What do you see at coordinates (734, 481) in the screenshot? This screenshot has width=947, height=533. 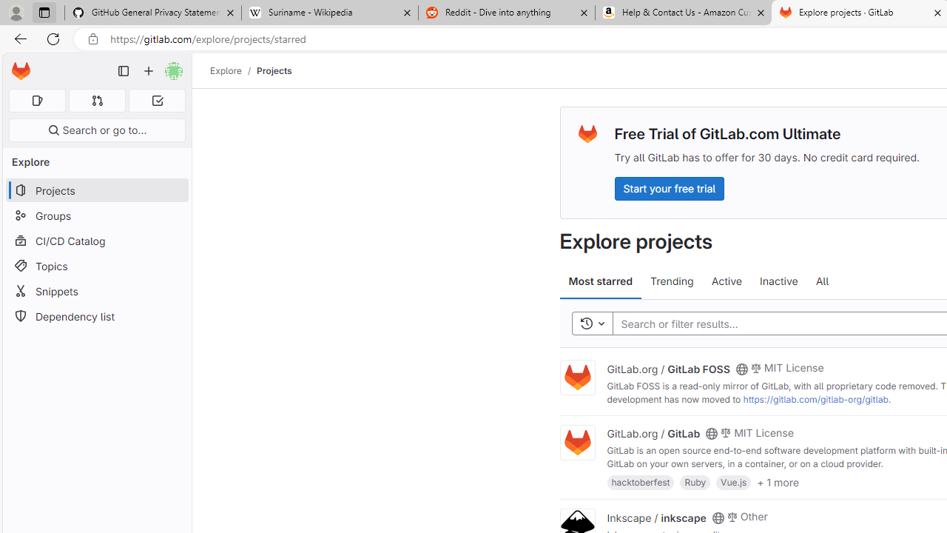 I see `Vue.js` at bounding box center [734, 481].